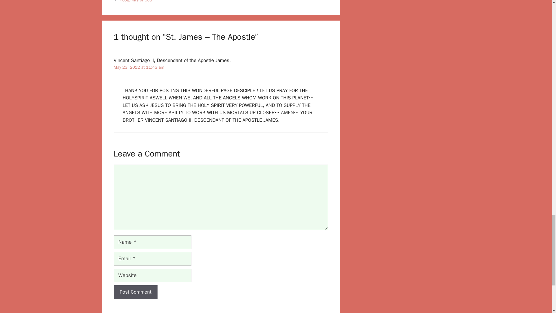  What do you see at coordinates (138, 67) in the screenshot?
I see `May 23, 2012 at 11:43 am` at bounding box center [138, 67].